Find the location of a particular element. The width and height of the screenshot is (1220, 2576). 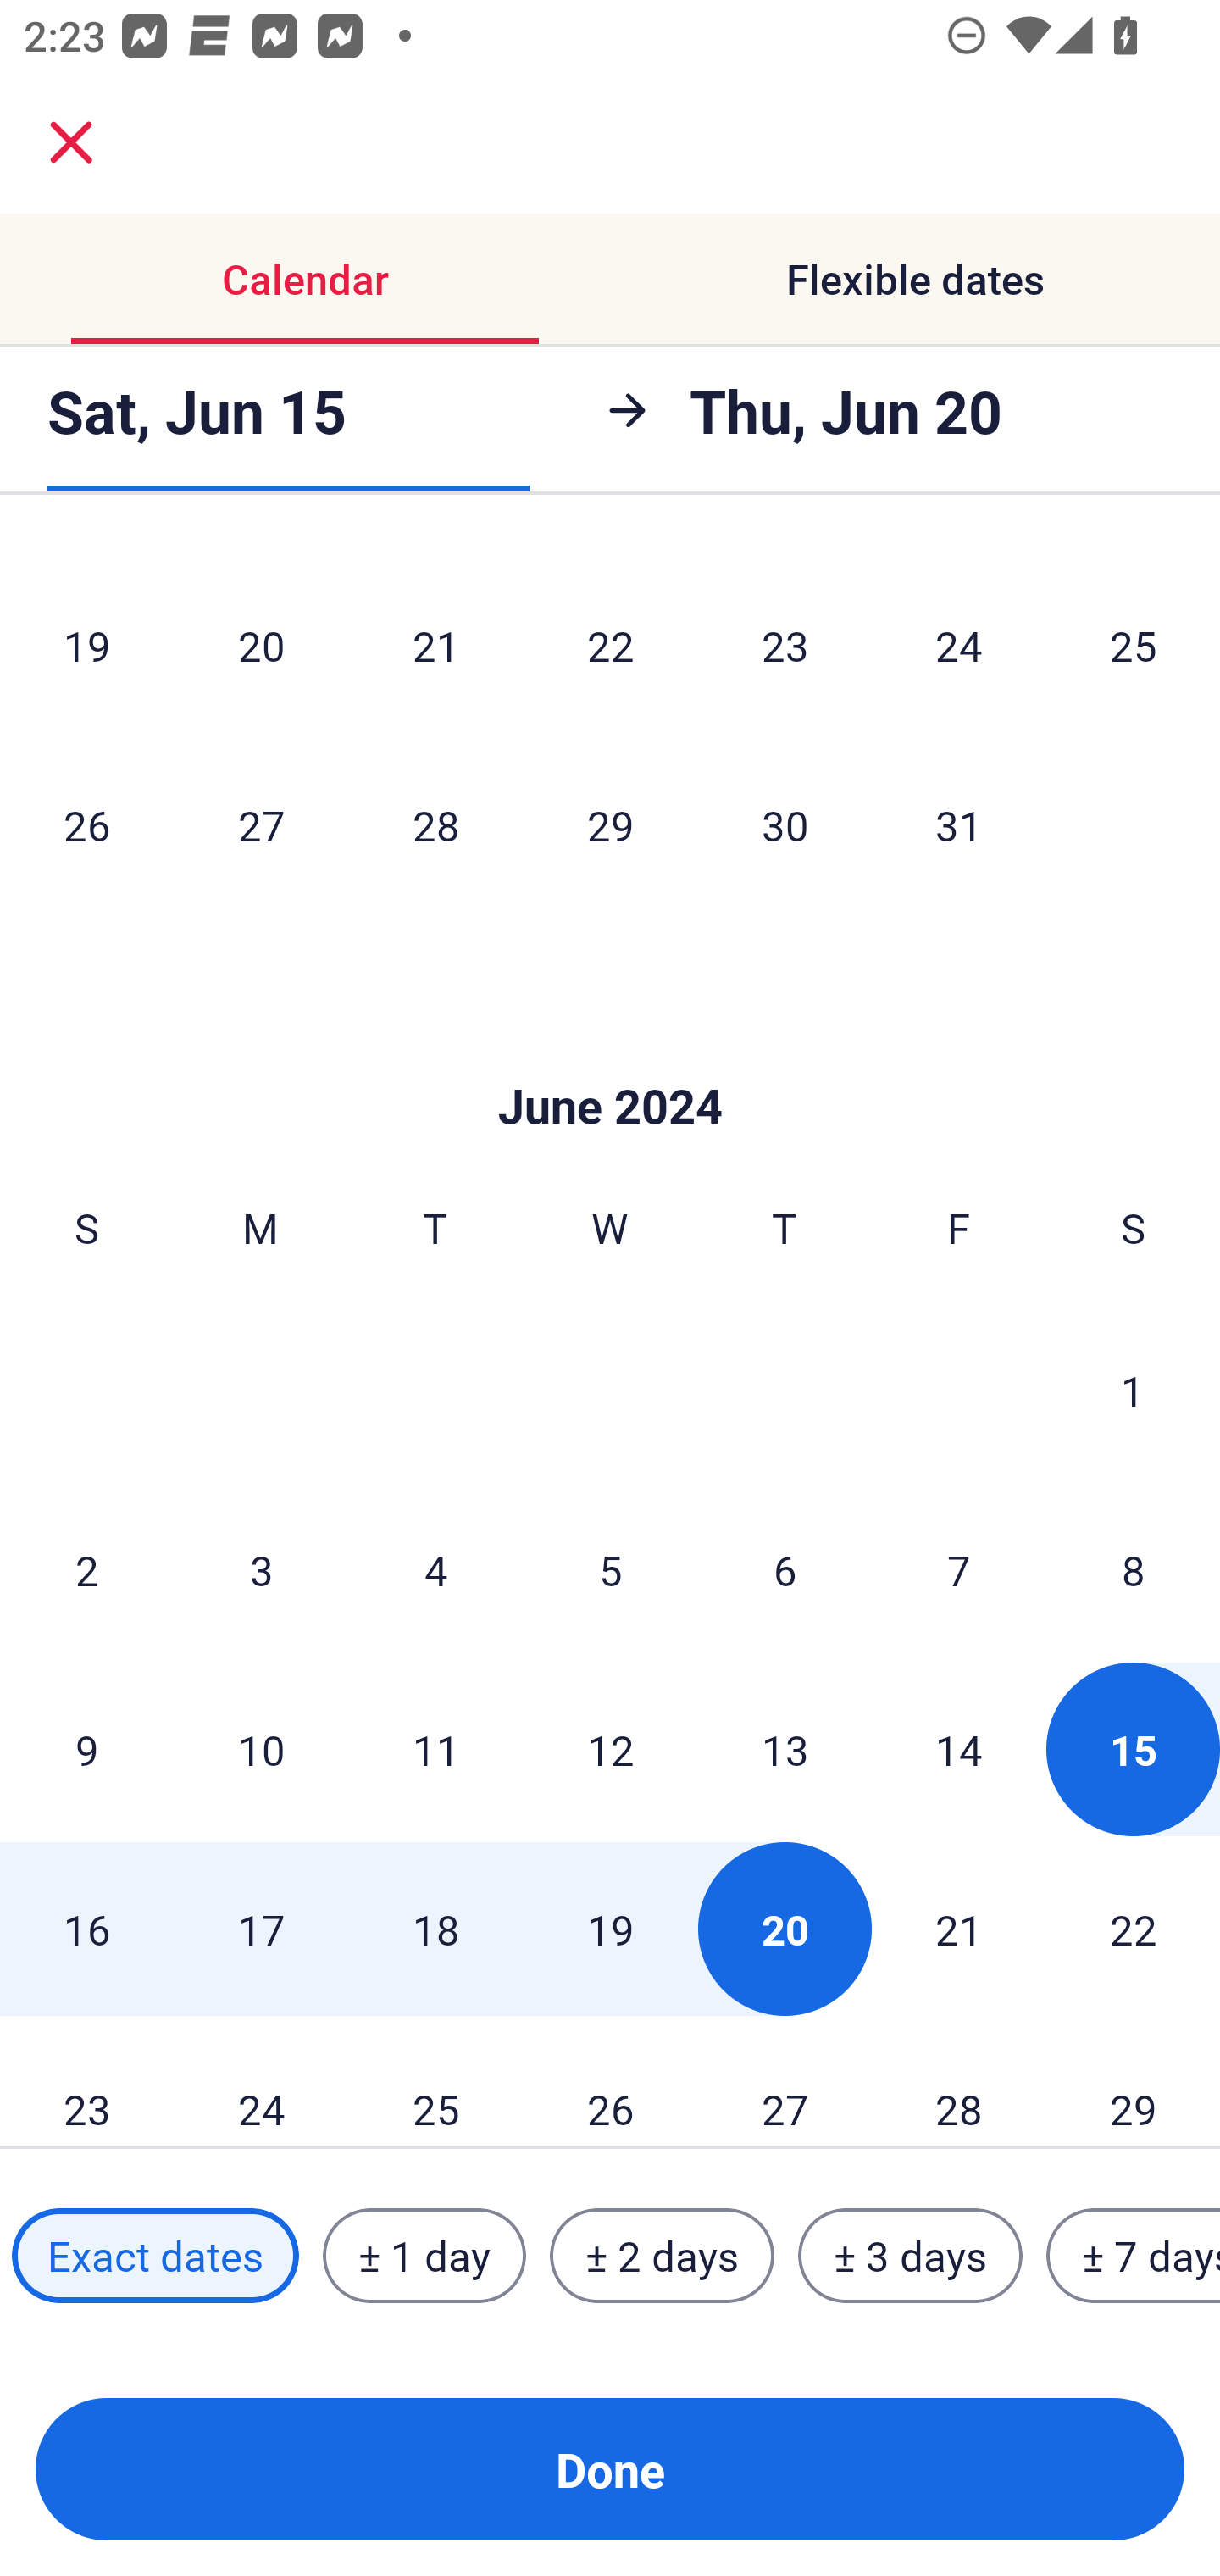

close. is located at coordinates (71, 142).